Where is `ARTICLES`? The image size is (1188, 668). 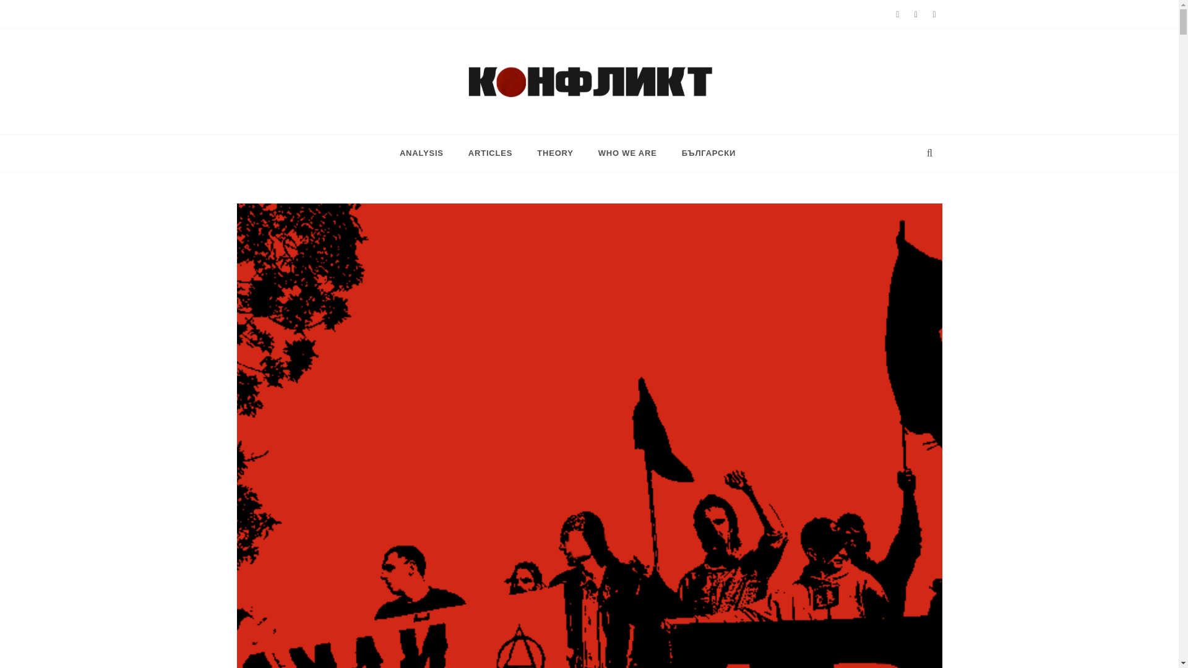
ARTICLES is located at coordinates (490, 153).